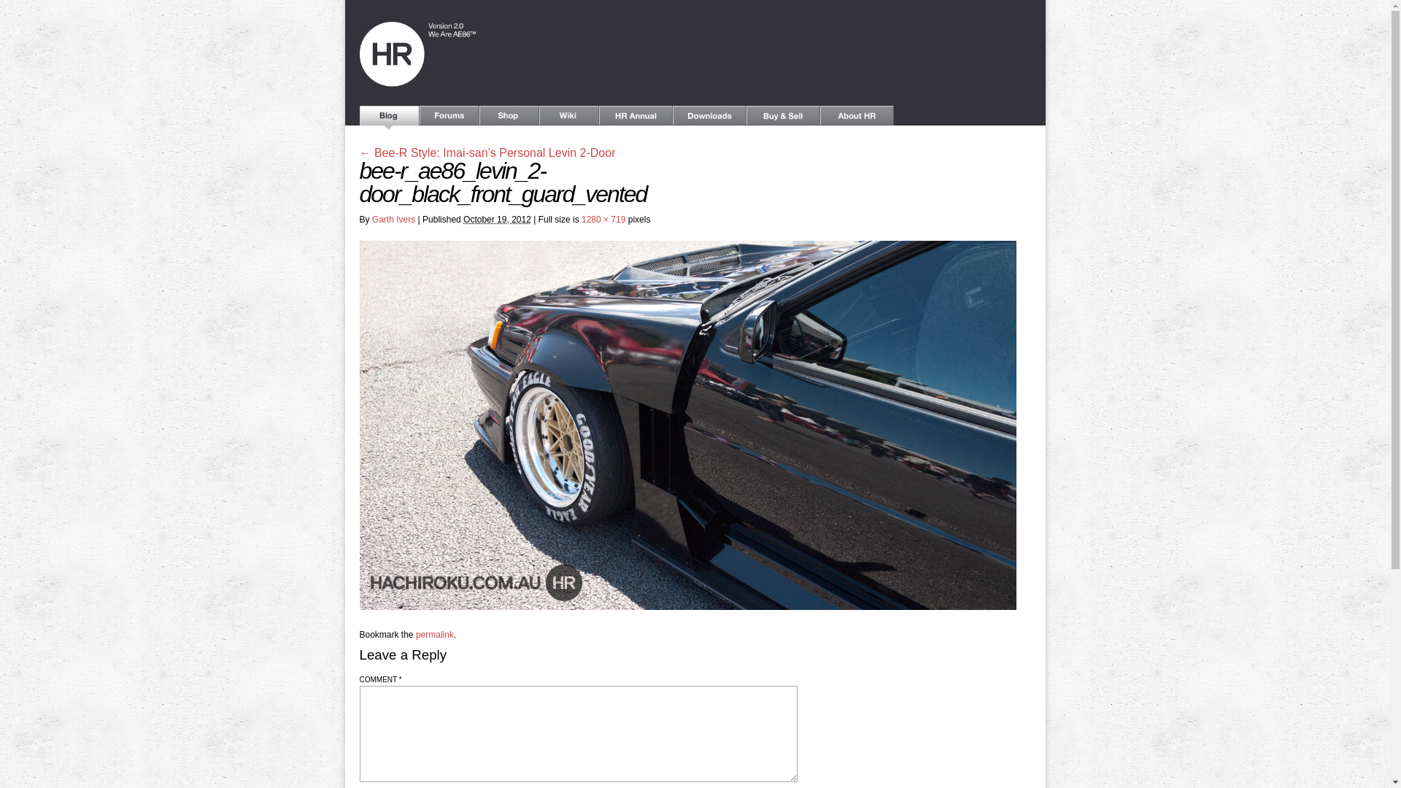 The image size is (1401, 788). Describe the element at coordinates (857, 118) in the screenshot. I see ` ` at that location.